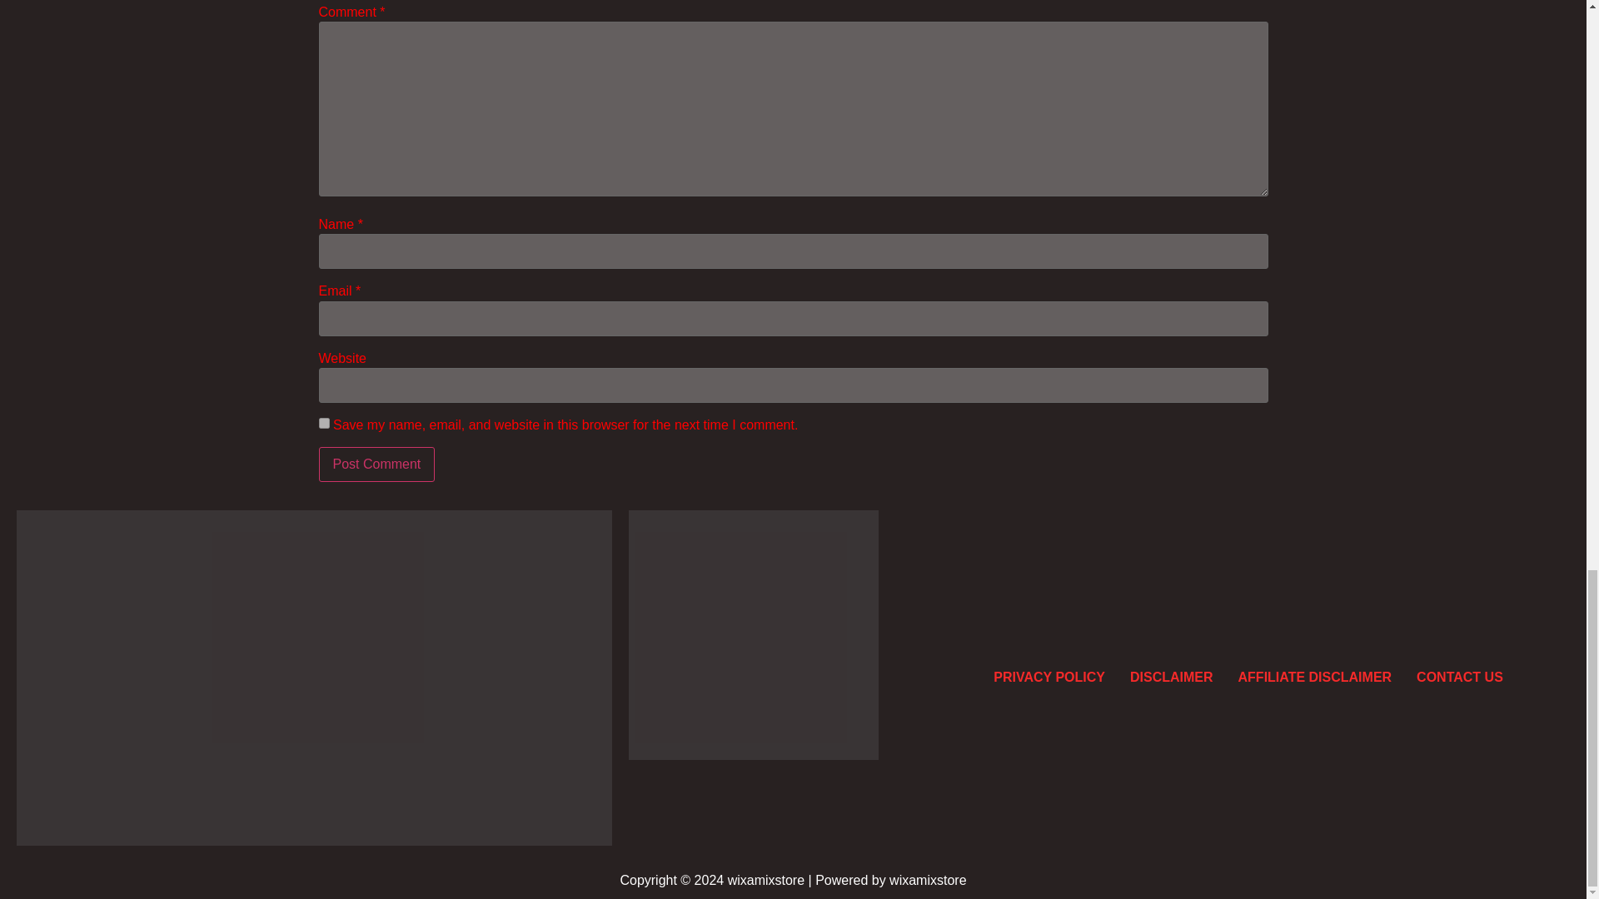 This screenshot has height=899, width=1599. What do you see at coordinates (1172, 678) in the screenshot?
I see `DISCLAIMER` at bounding box center [1172, 678].